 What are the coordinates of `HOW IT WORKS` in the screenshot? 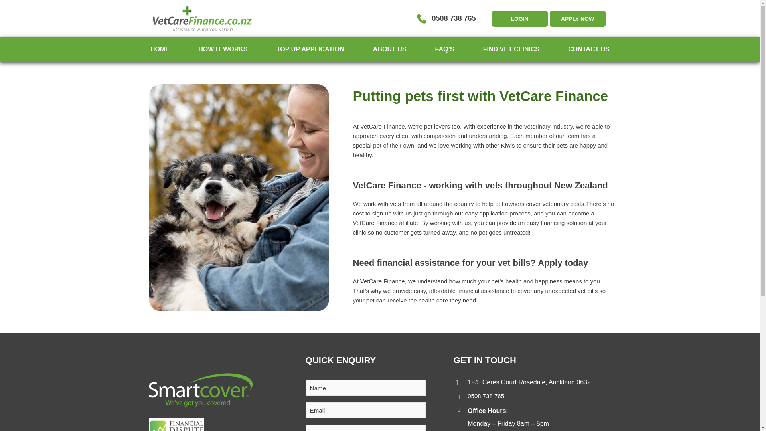 It's located at (223, 49).